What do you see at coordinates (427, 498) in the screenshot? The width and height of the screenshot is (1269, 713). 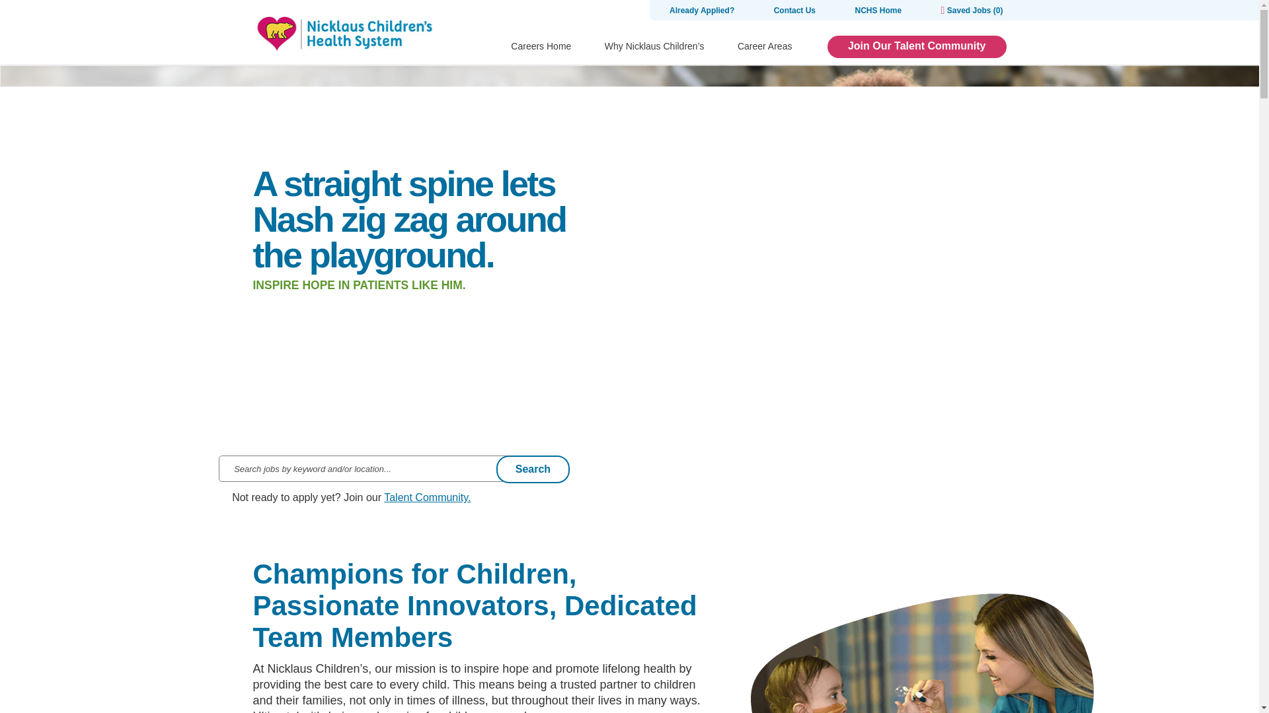 I see `Talent Community.` at bounding box center [427, 498].